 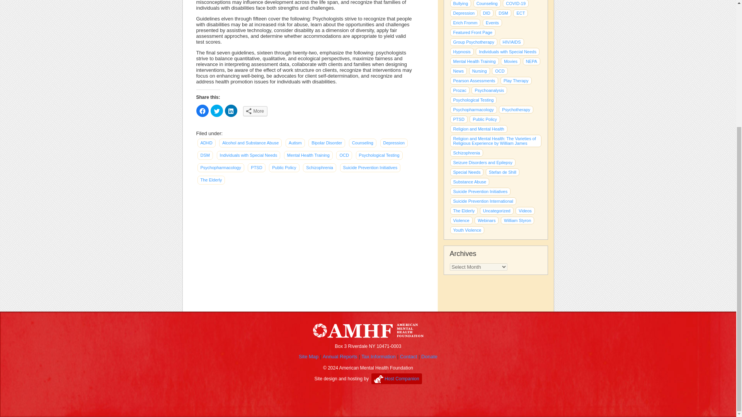 What do you see at coordinates (248, 155) in the screenshot?
I see `Individuals with Special Needs` at bounding box center [248, 155].